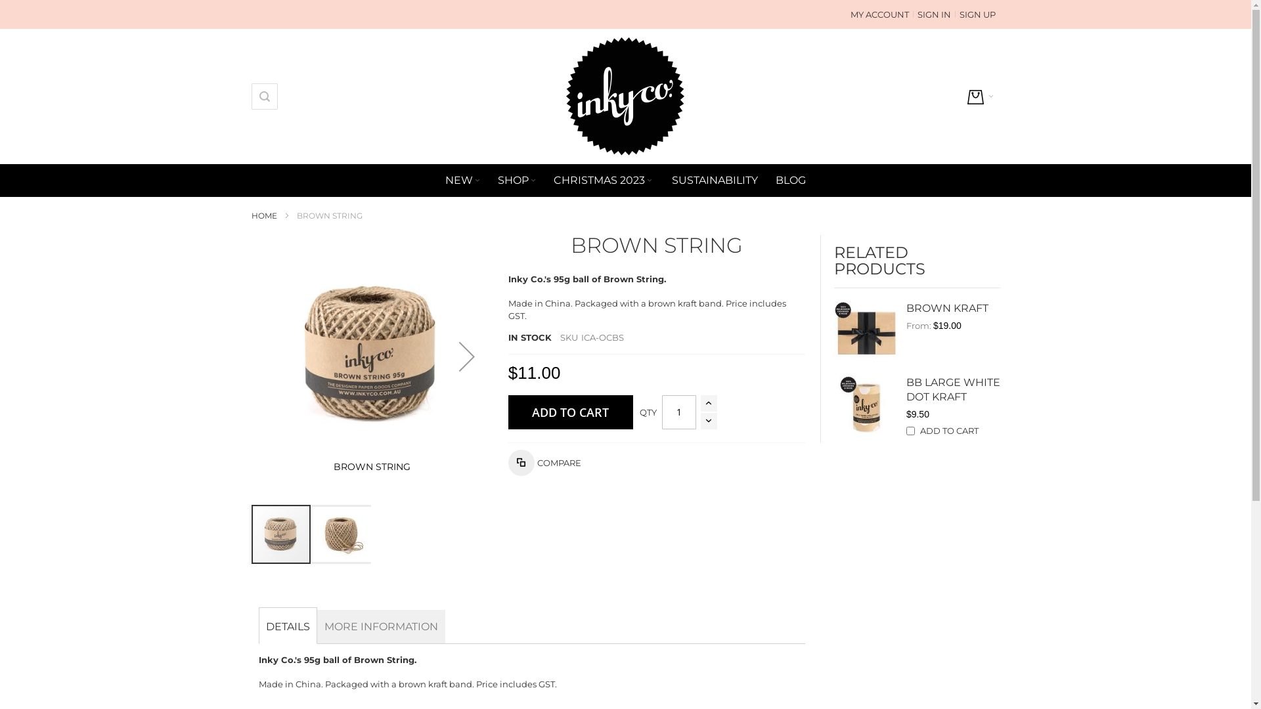 This screenshot has height=709, width=1261. I want to click on Qty, so click(679, 412).